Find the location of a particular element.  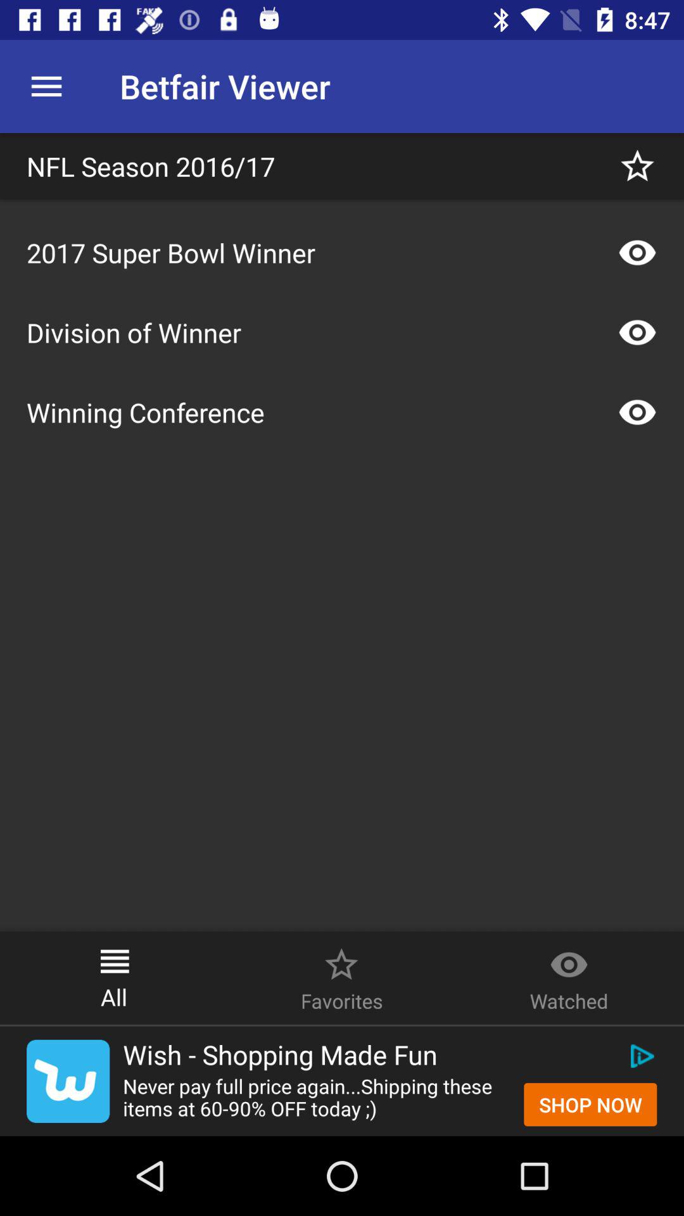

visualize element is located at coordinates (637, 412).